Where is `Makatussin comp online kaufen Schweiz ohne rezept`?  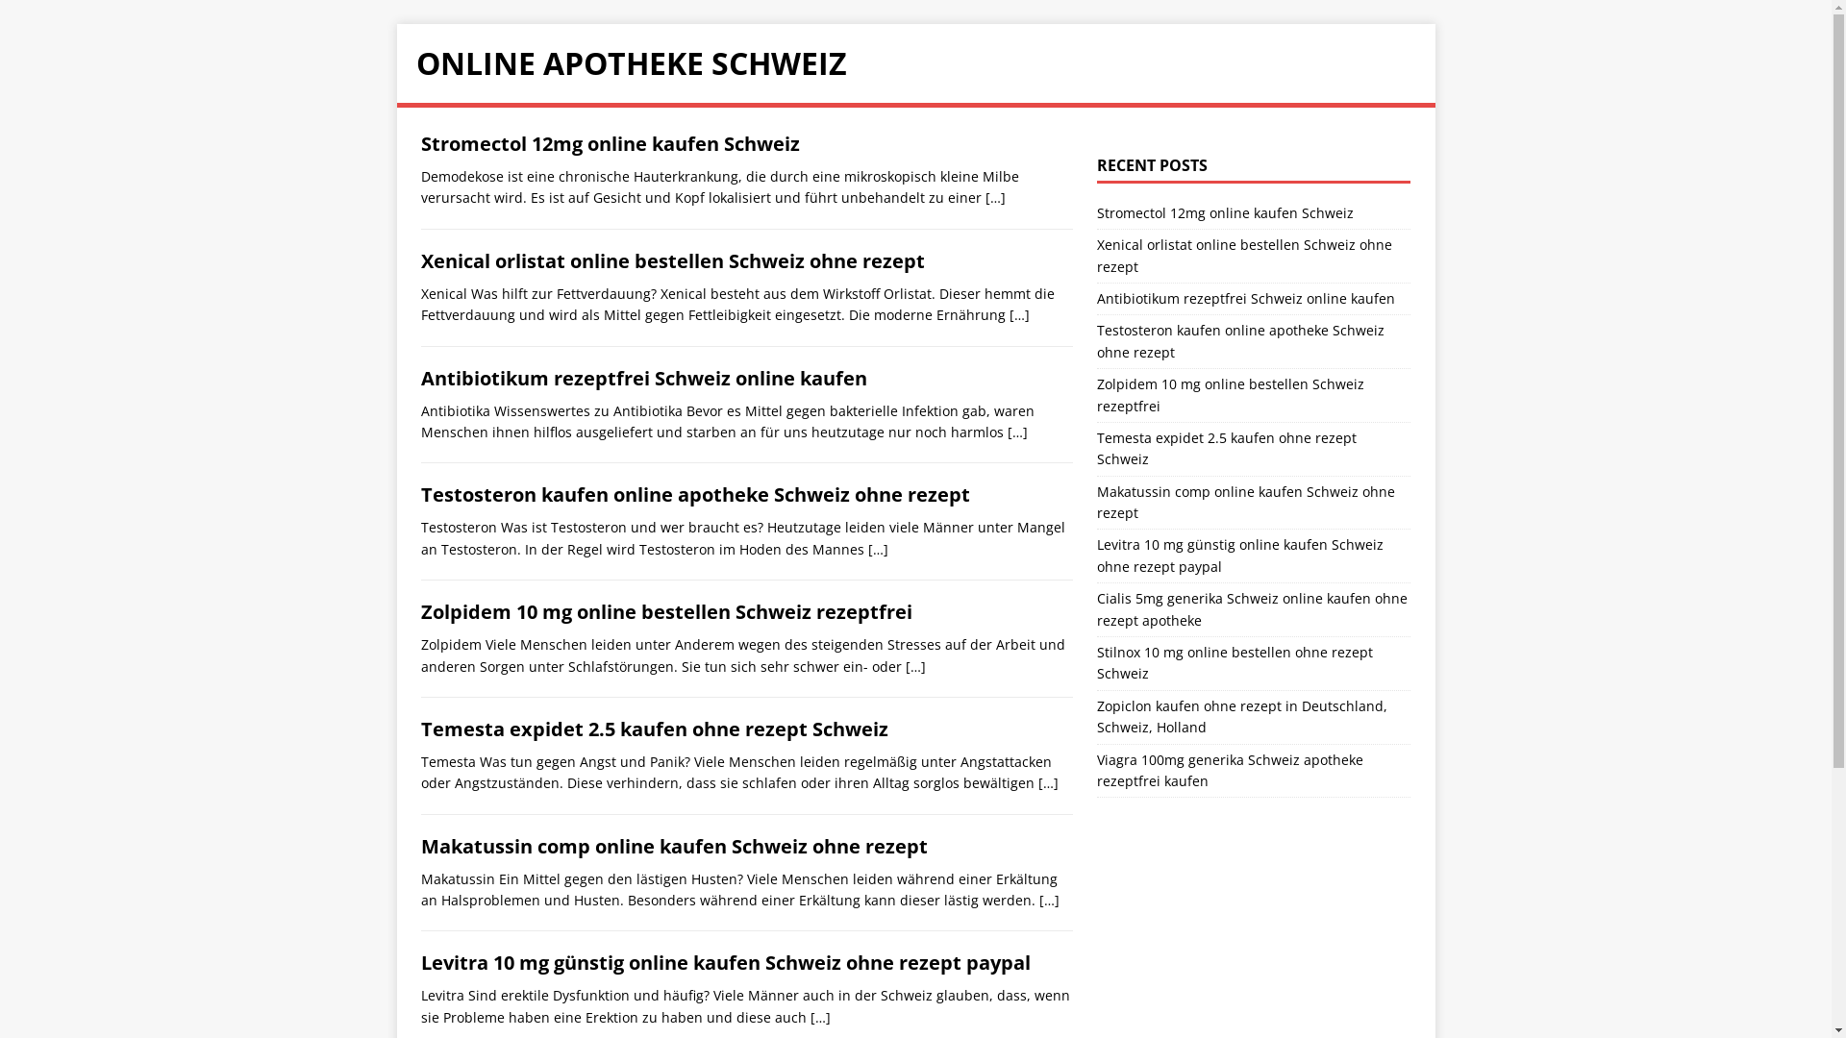 Makatussin comp online kaufen Schweiz ohne rezept is located at coordinates (1246, 502).